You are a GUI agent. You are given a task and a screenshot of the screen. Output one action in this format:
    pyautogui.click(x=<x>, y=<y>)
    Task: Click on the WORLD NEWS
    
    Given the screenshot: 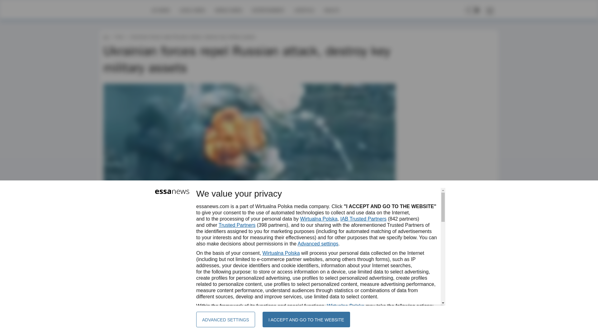 What is the action you would take?
    pyautogui.click(x=228, y=10)
    